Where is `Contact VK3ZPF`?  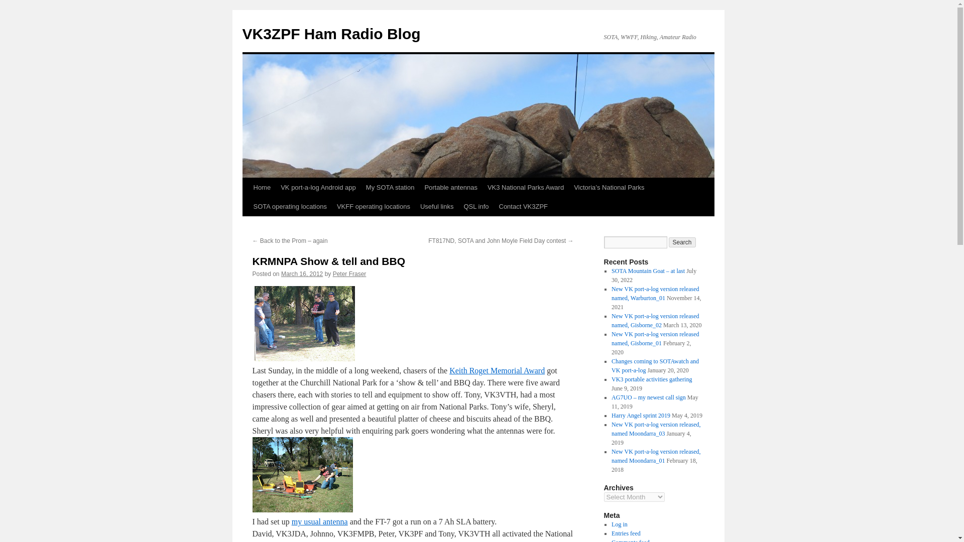 Contact VK3ZPF is located at coordinates (523, 207).